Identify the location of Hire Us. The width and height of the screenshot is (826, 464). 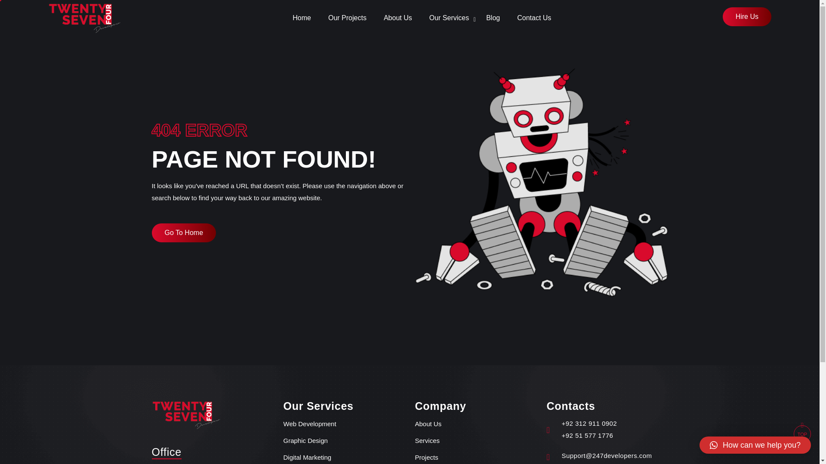
(747, 16).